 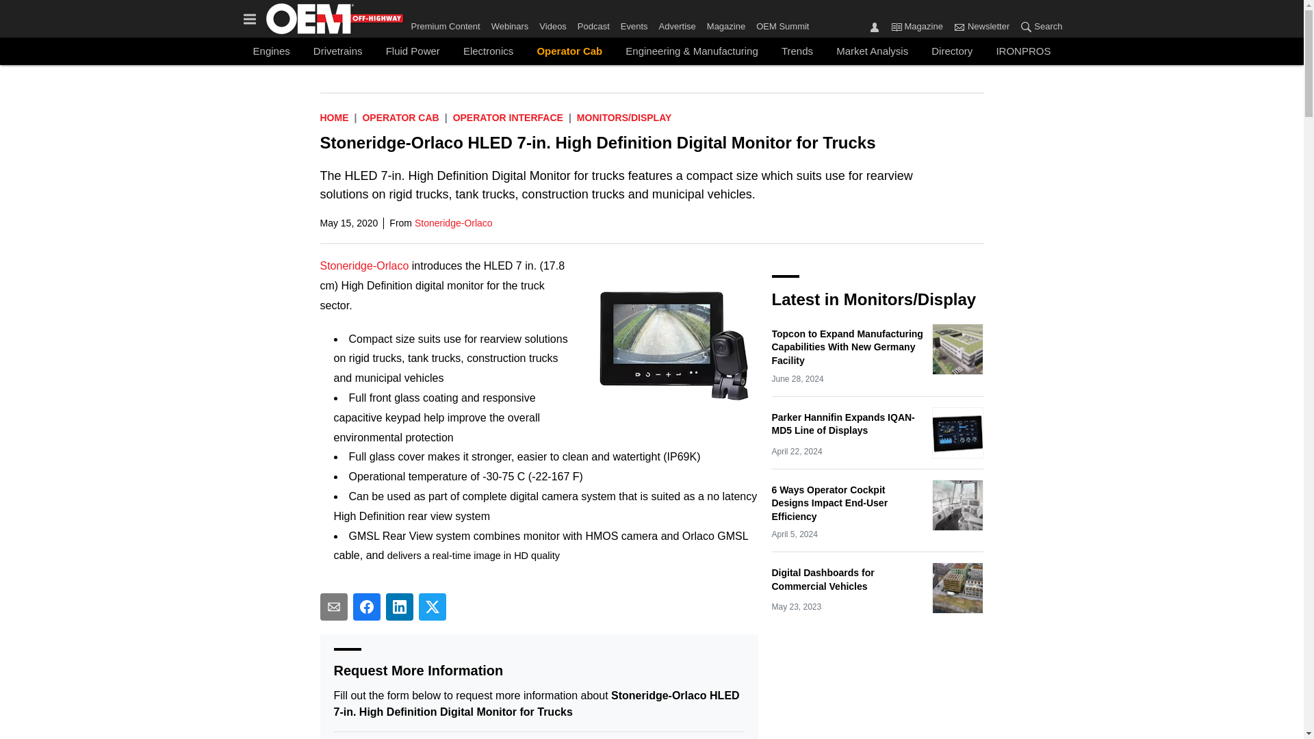 I want to click on Market Analysis, so click(x=872, y=51).